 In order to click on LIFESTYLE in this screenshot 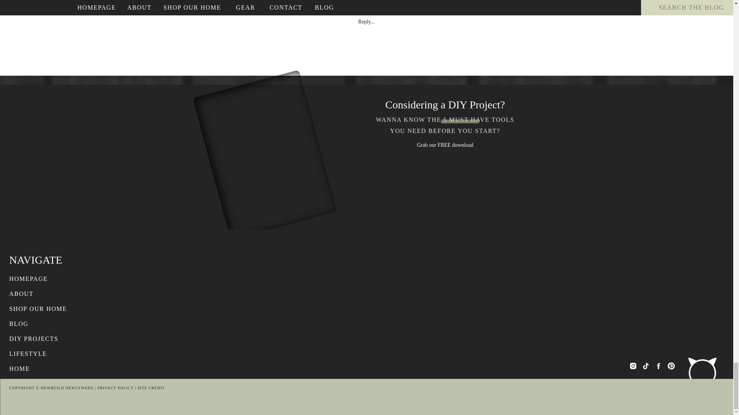, I will do `click(42, 354)`.